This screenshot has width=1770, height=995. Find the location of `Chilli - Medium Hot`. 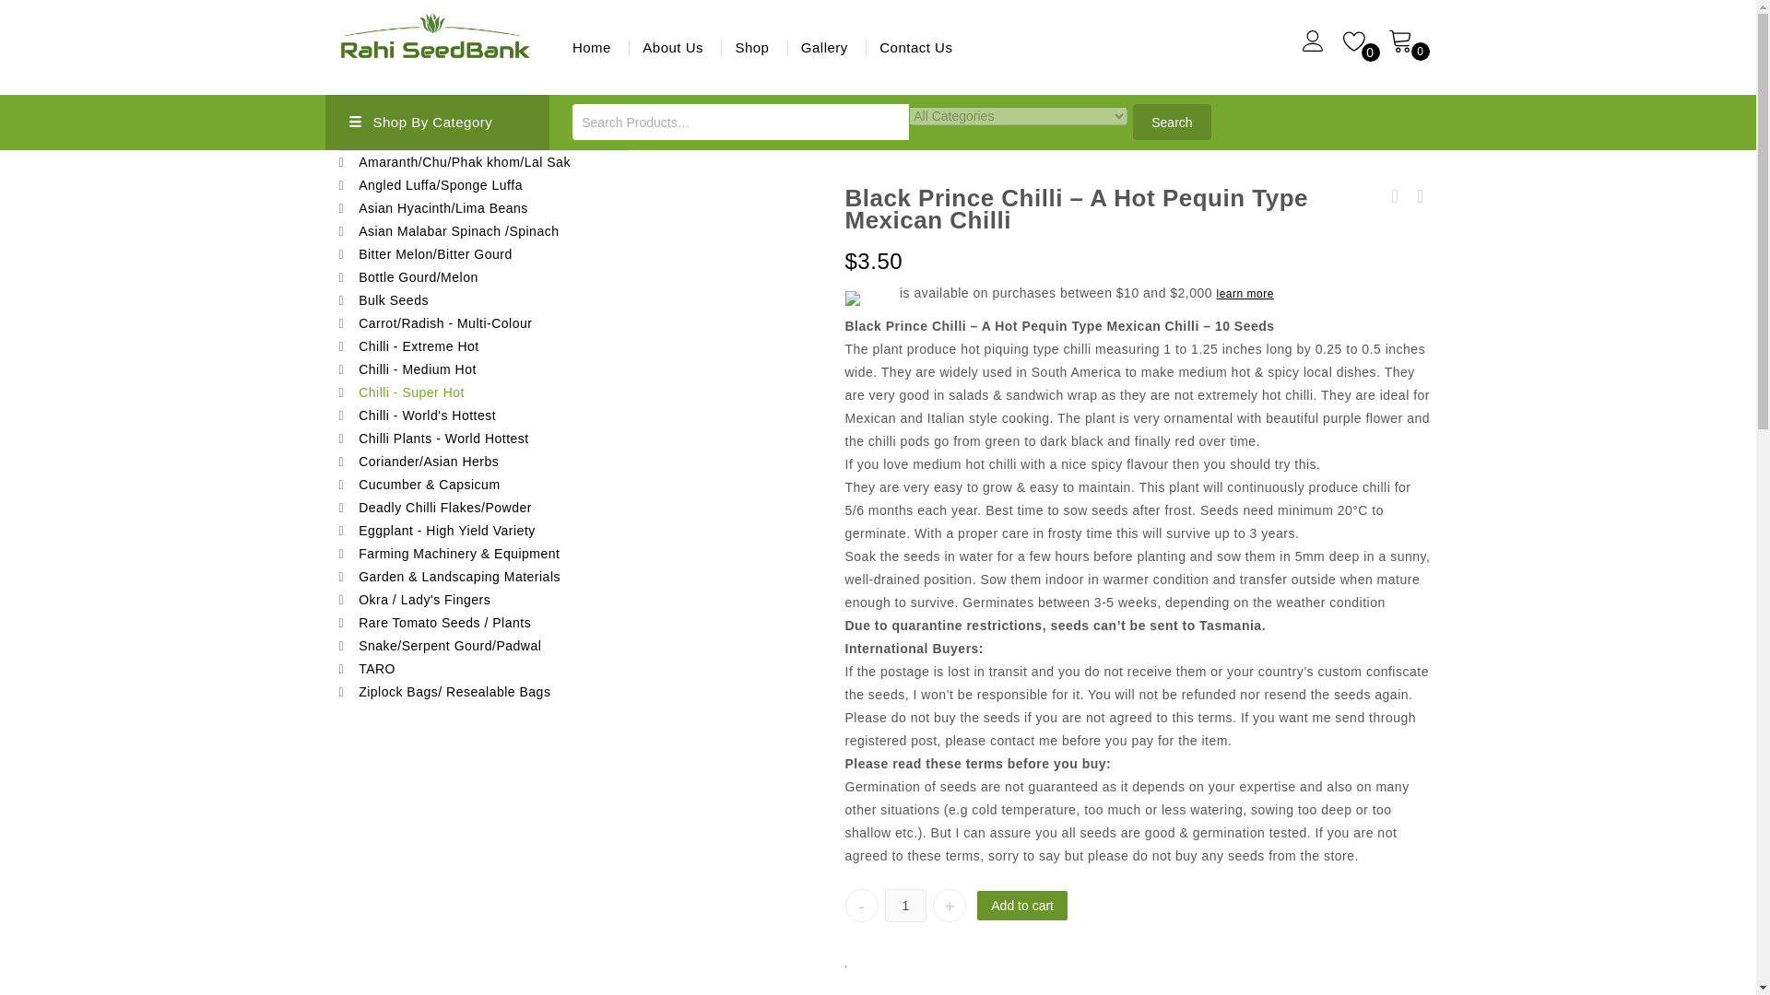

Chilli - Medium Hot is located at coordinates (485, 369).